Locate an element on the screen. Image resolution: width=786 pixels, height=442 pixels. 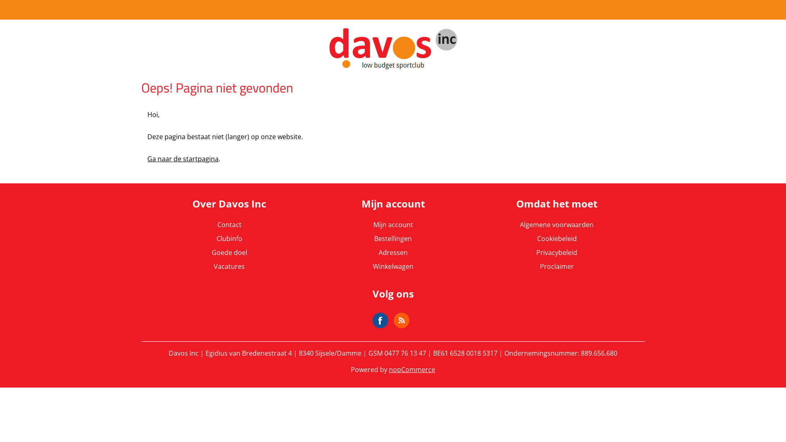
0477 76 13 47 is located at coordinates (405, 353).